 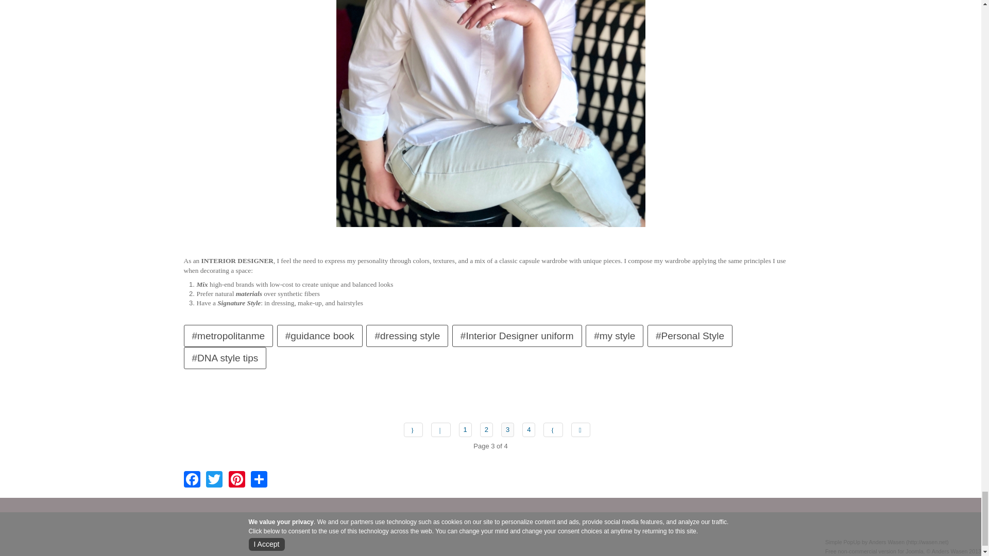 What do you see at coordinates (486, 429) in the screenshot?
I see `2` at bounding box center [486, 429].